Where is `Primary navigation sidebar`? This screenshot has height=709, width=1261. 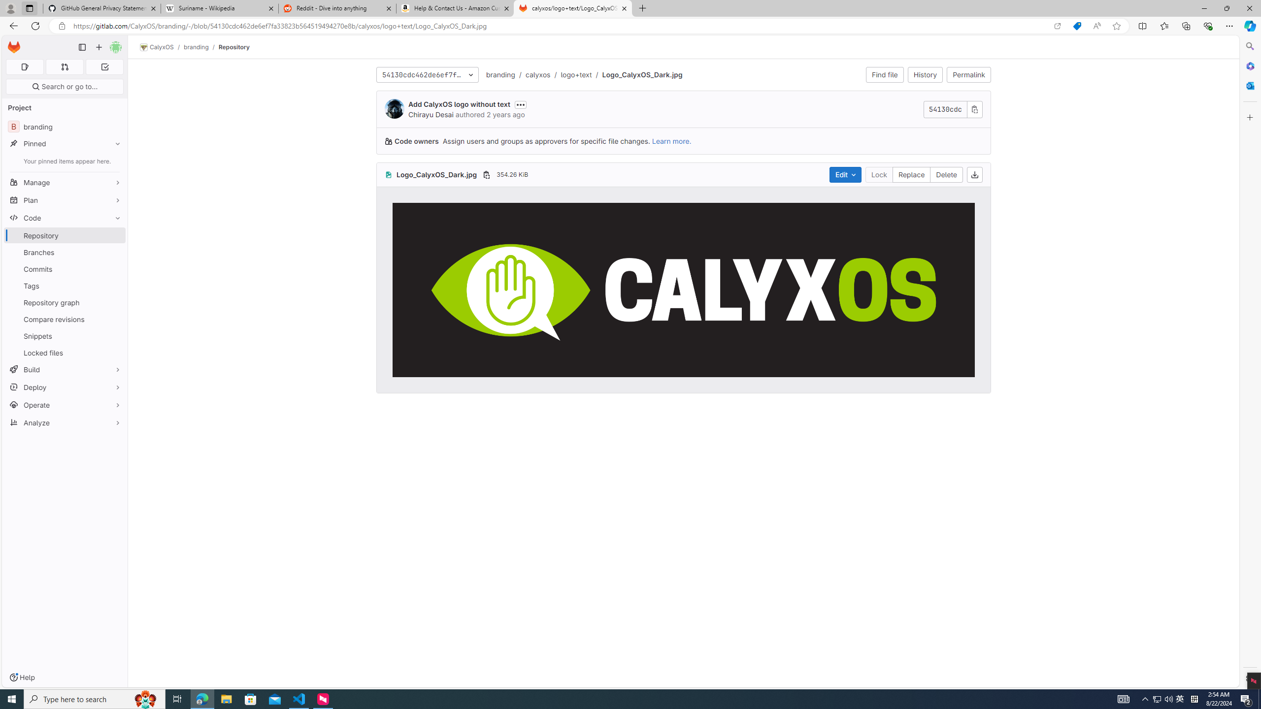
Primary navigation sidebar is located at coordinates (82, 47).